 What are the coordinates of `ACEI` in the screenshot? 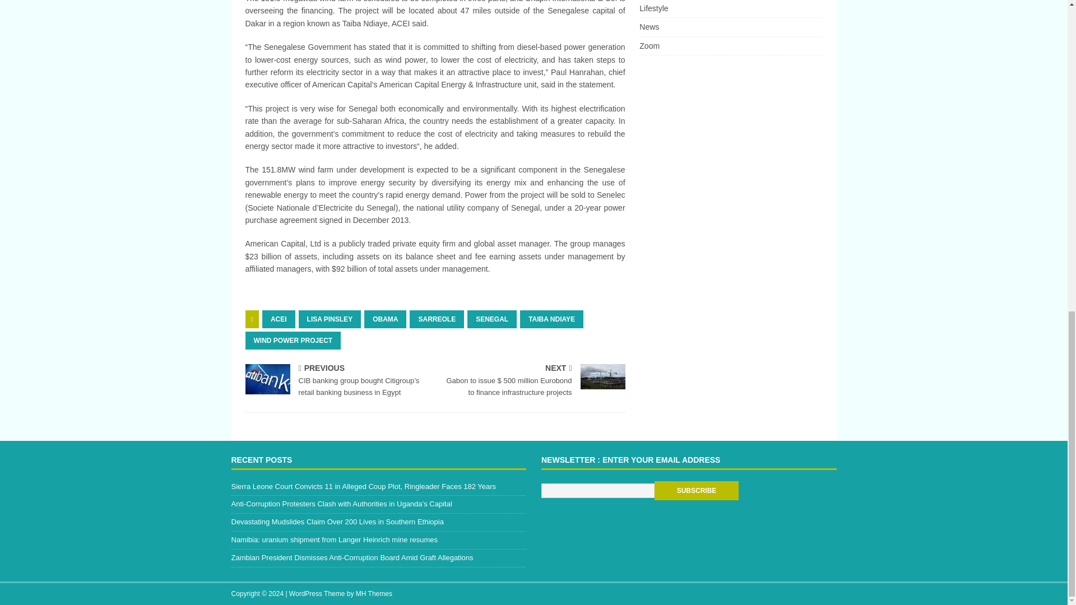 It's located at (279, 319).